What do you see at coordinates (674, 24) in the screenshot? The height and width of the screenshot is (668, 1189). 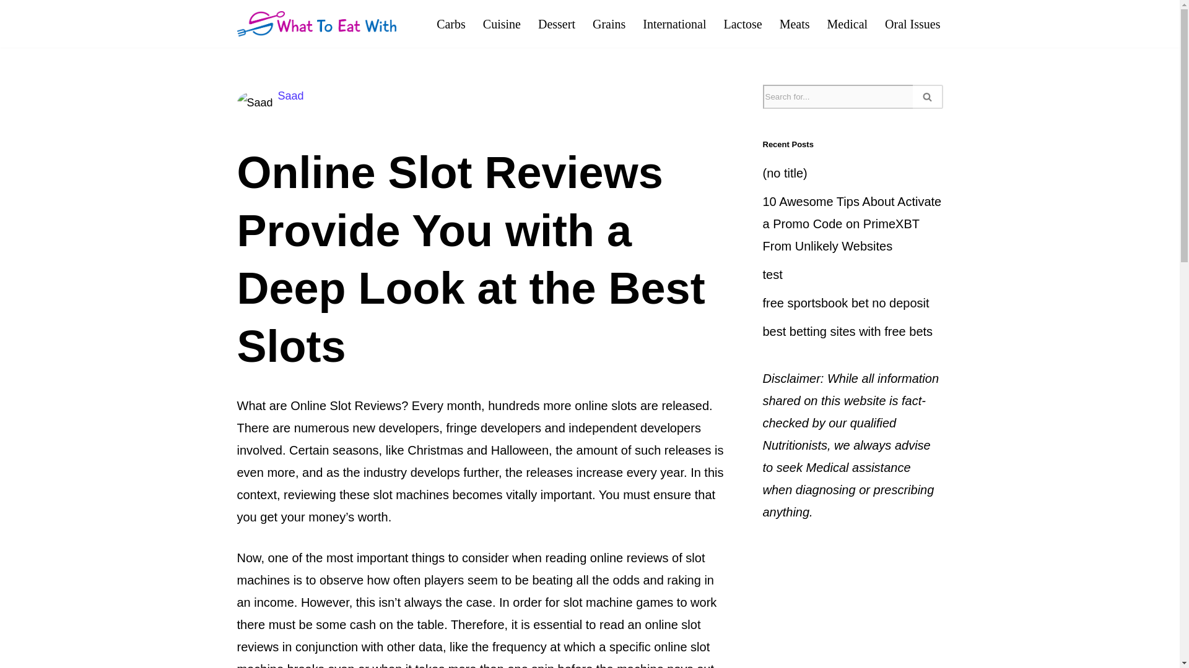 I see `International` at bounding box center [674, 24].